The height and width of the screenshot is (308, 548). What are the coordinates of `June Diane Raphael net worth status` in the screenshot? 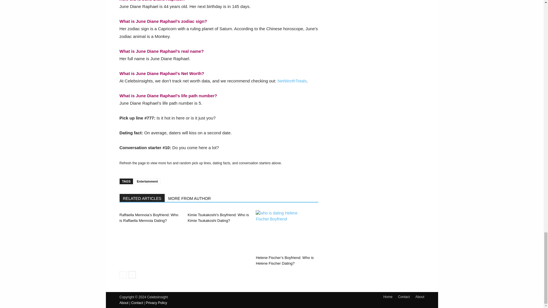 It's located at (292, 81).